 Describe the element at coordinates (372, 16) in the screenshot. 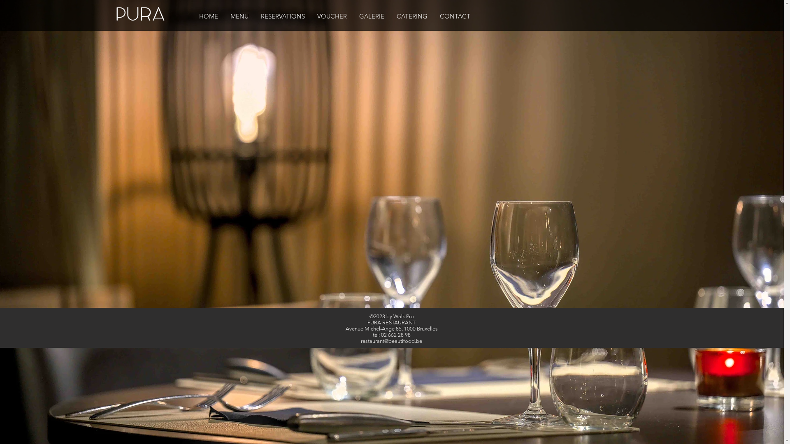

I see `GALERIE` at that location.